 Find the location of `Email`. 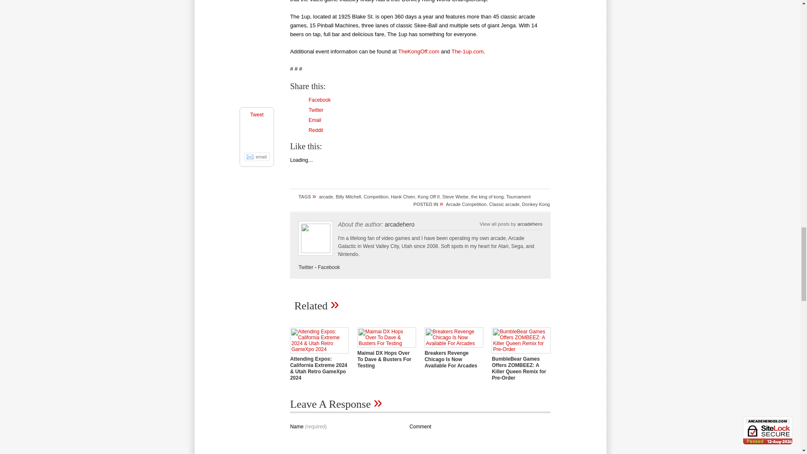

Email is located at coordinates (314, 120).